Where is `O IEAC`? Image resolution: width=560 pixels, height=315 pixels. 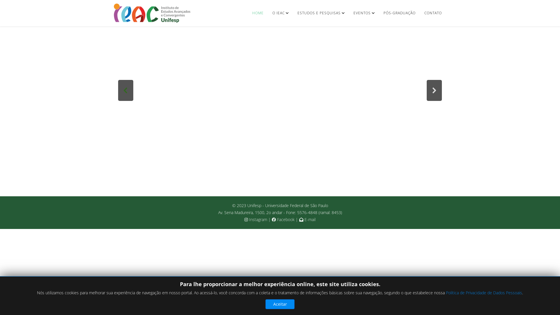
O IEAC is located at coordinates (281, 13).